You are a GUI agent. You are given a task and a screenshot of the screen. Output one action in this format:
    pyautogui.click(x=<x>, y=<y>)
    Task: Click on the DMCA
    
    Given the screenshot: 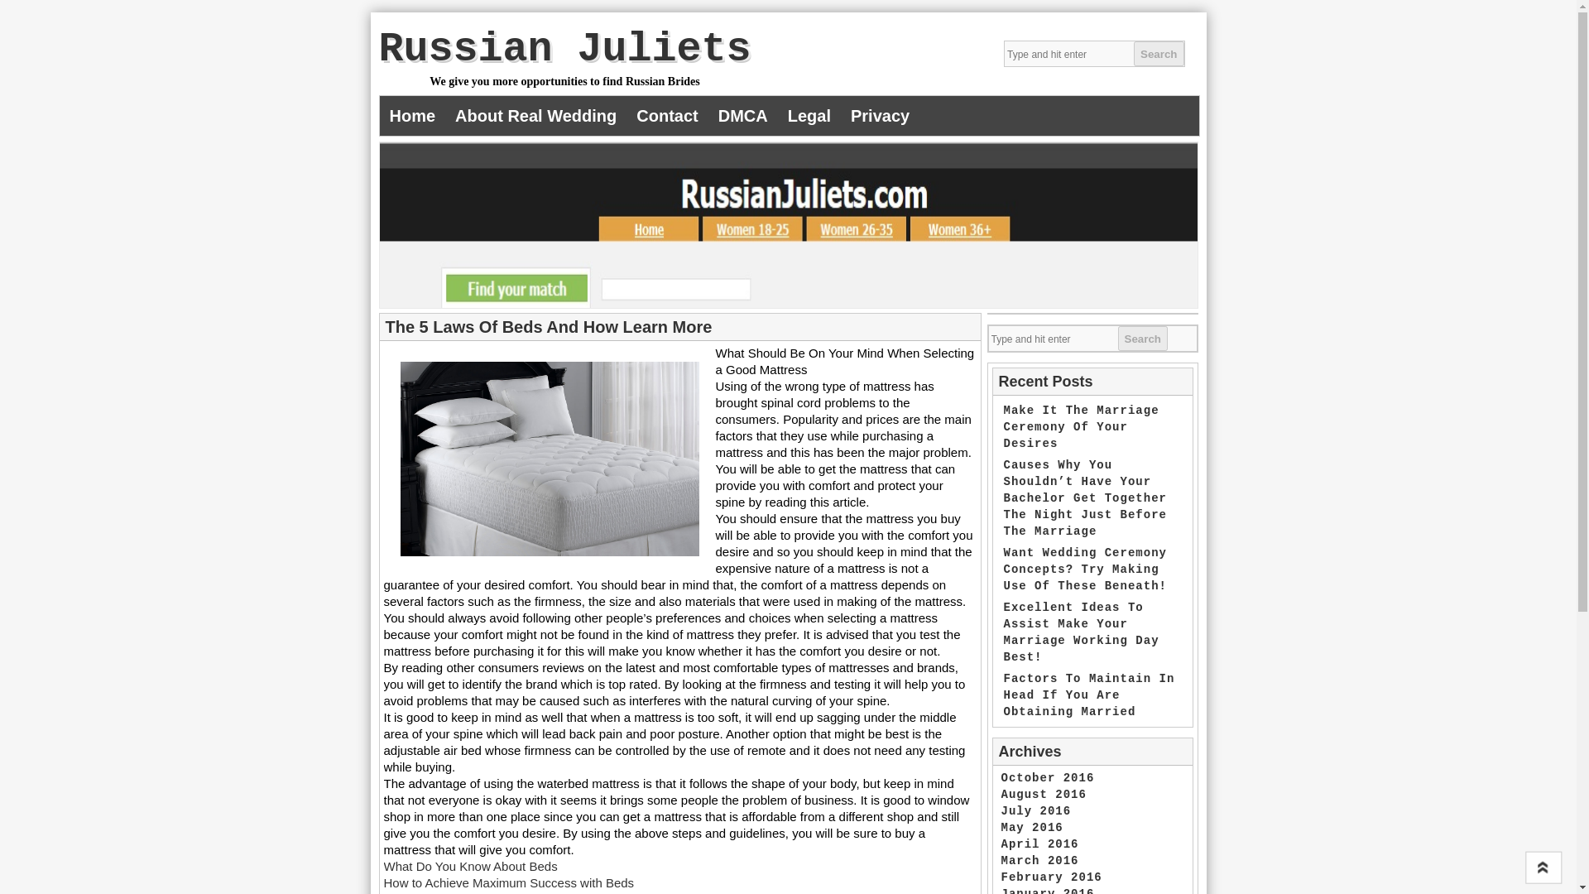 What is the action you would take?
    pyautogui.click(x=743, y=116)
    